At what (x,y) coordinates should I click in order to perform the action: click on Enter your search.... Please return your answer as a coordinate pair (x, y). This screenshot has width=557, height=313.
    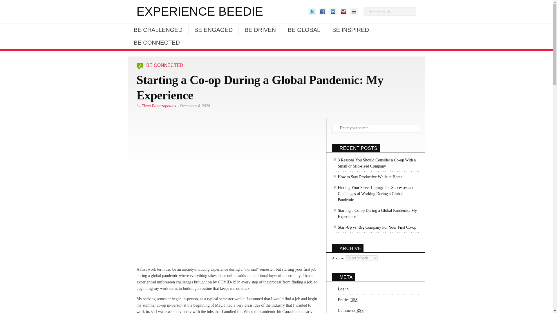
    Looking at the image, I should click on (378, 128).